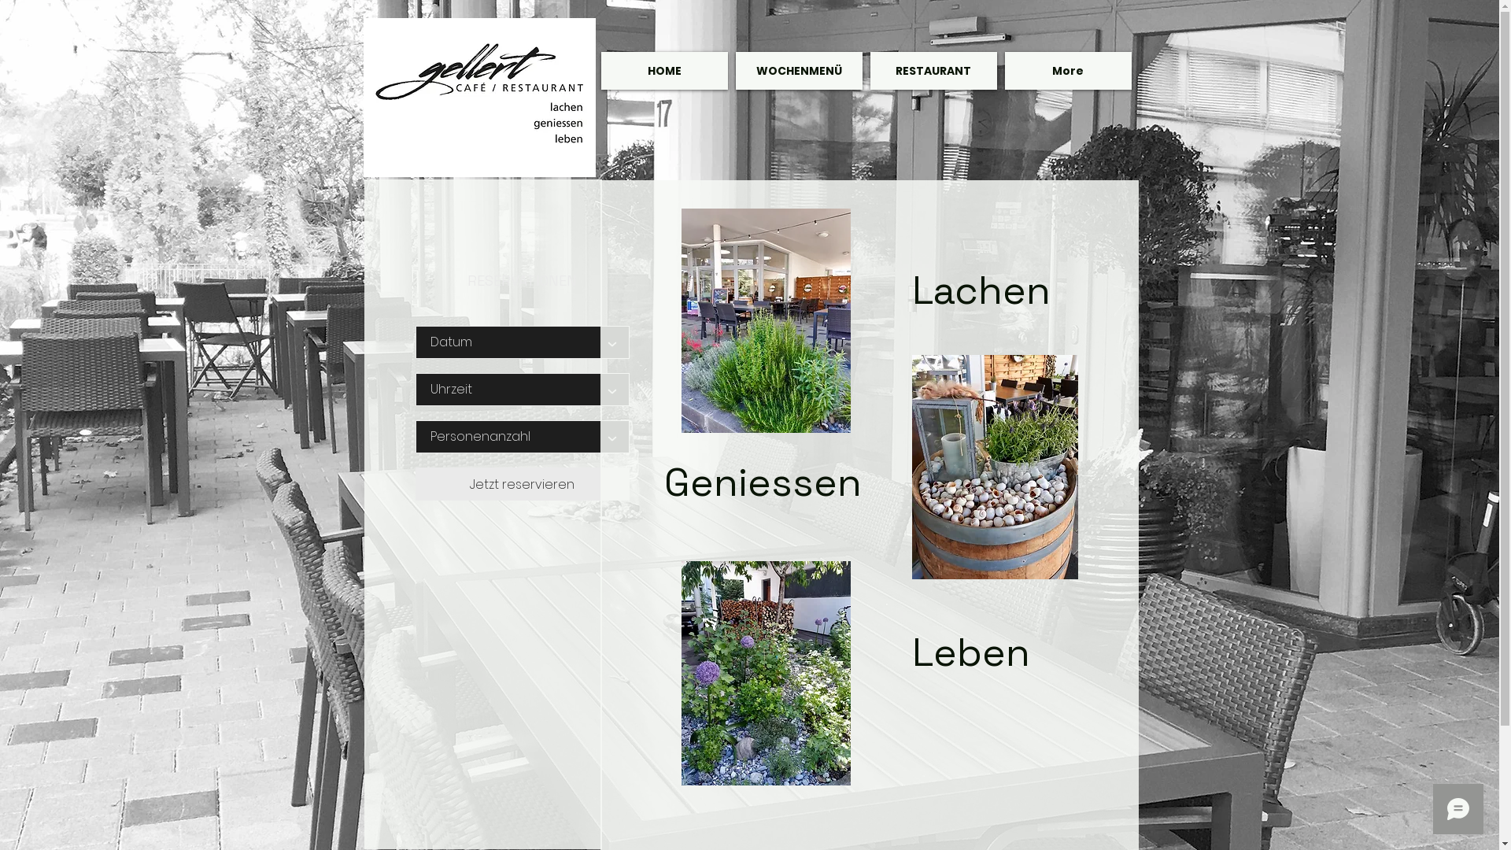  Describe the element at coordinates (995, 468) in the screenshot. I see `0e95ebc8-615a-4232-813c-5273abf9efcc.JPG` at that location.